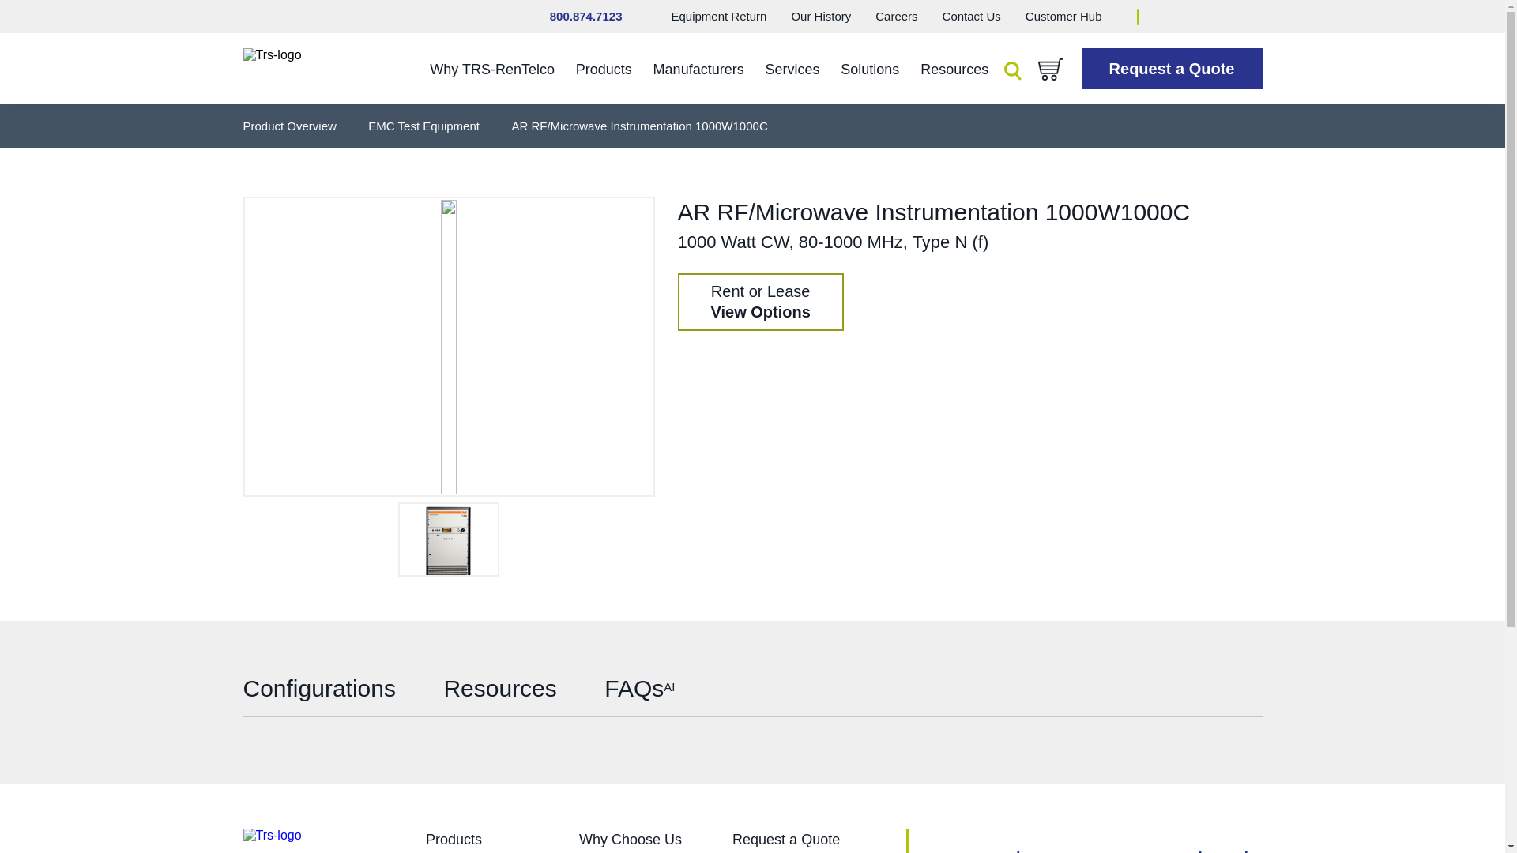 This screenshot has width=1517, height=853. I want to click on Customer Hub, so click(760, 302).